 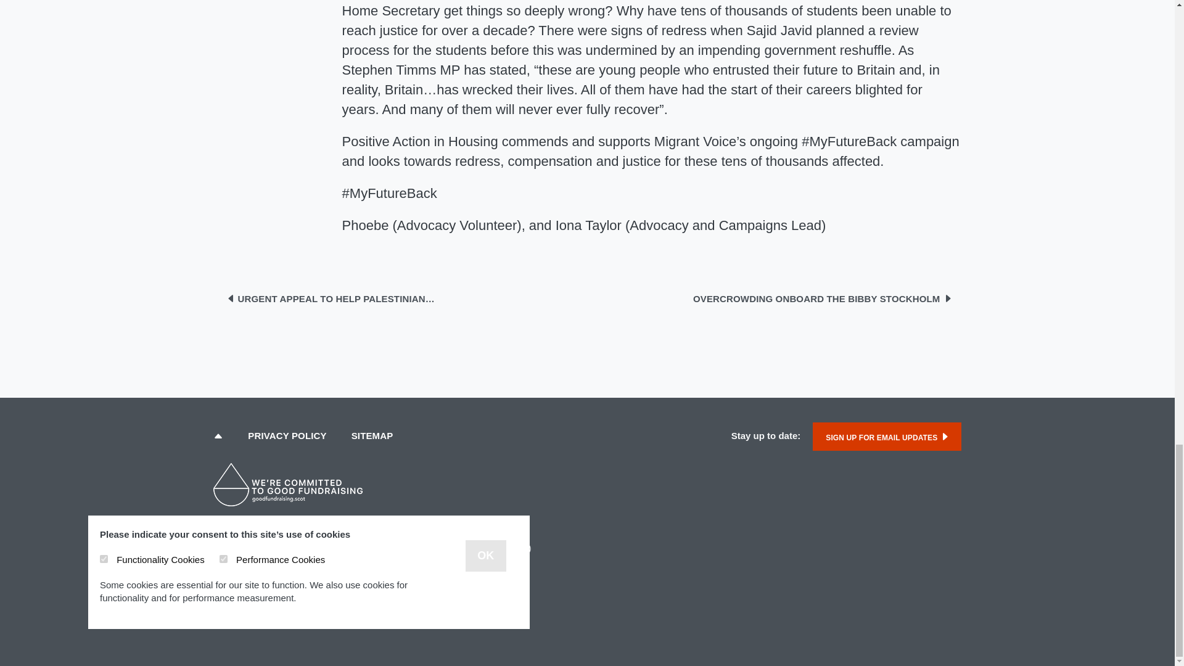 What do you see at coordinates (331, 298) in the screenshot?
I see `Urgent appeal to help Palestinian family evacuate from Gaza` at bounding box center [331, 298].